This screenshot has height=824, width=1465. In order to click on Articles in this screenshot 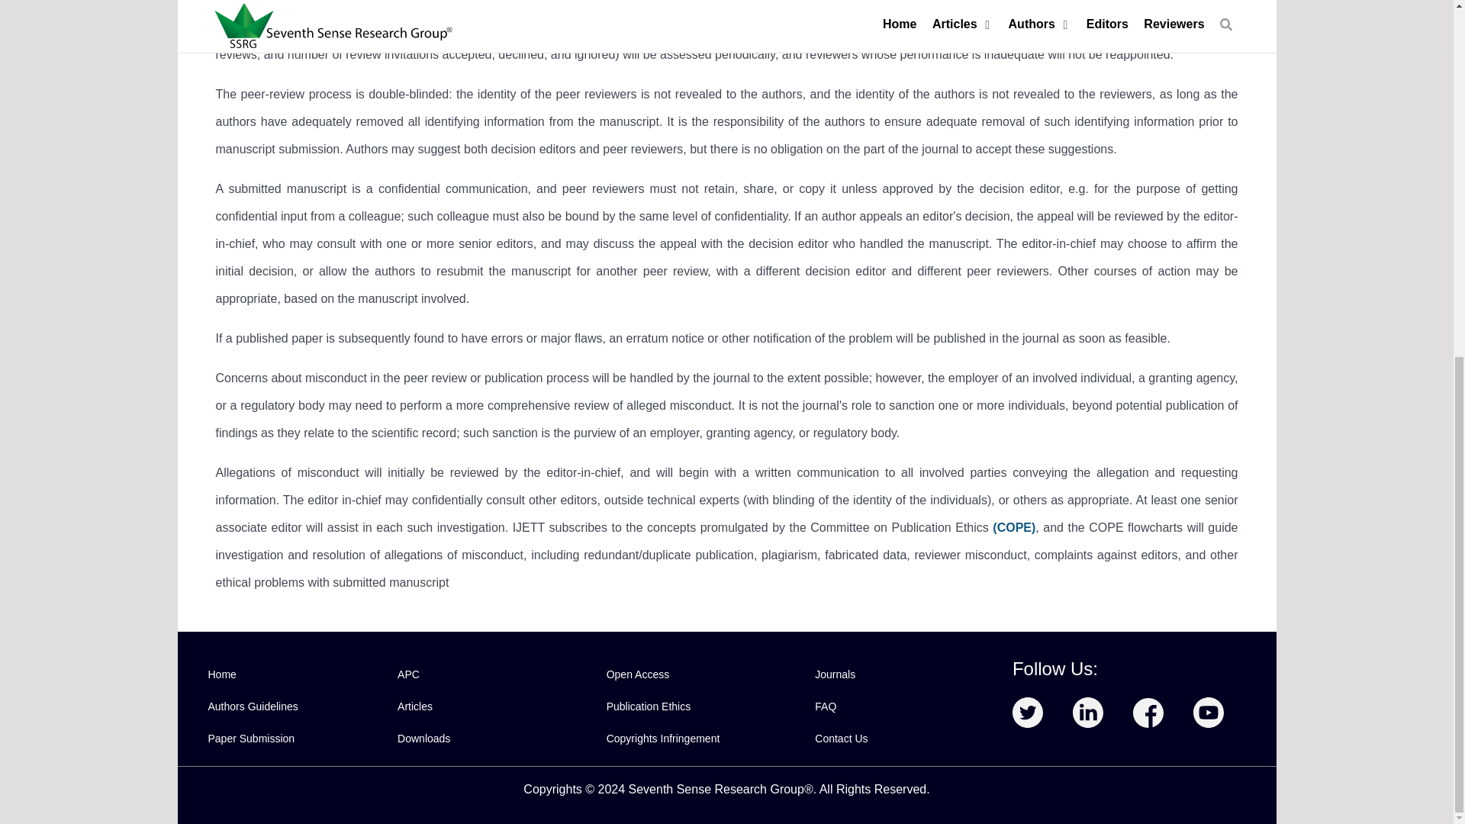, I will do `click(414, 707)`.